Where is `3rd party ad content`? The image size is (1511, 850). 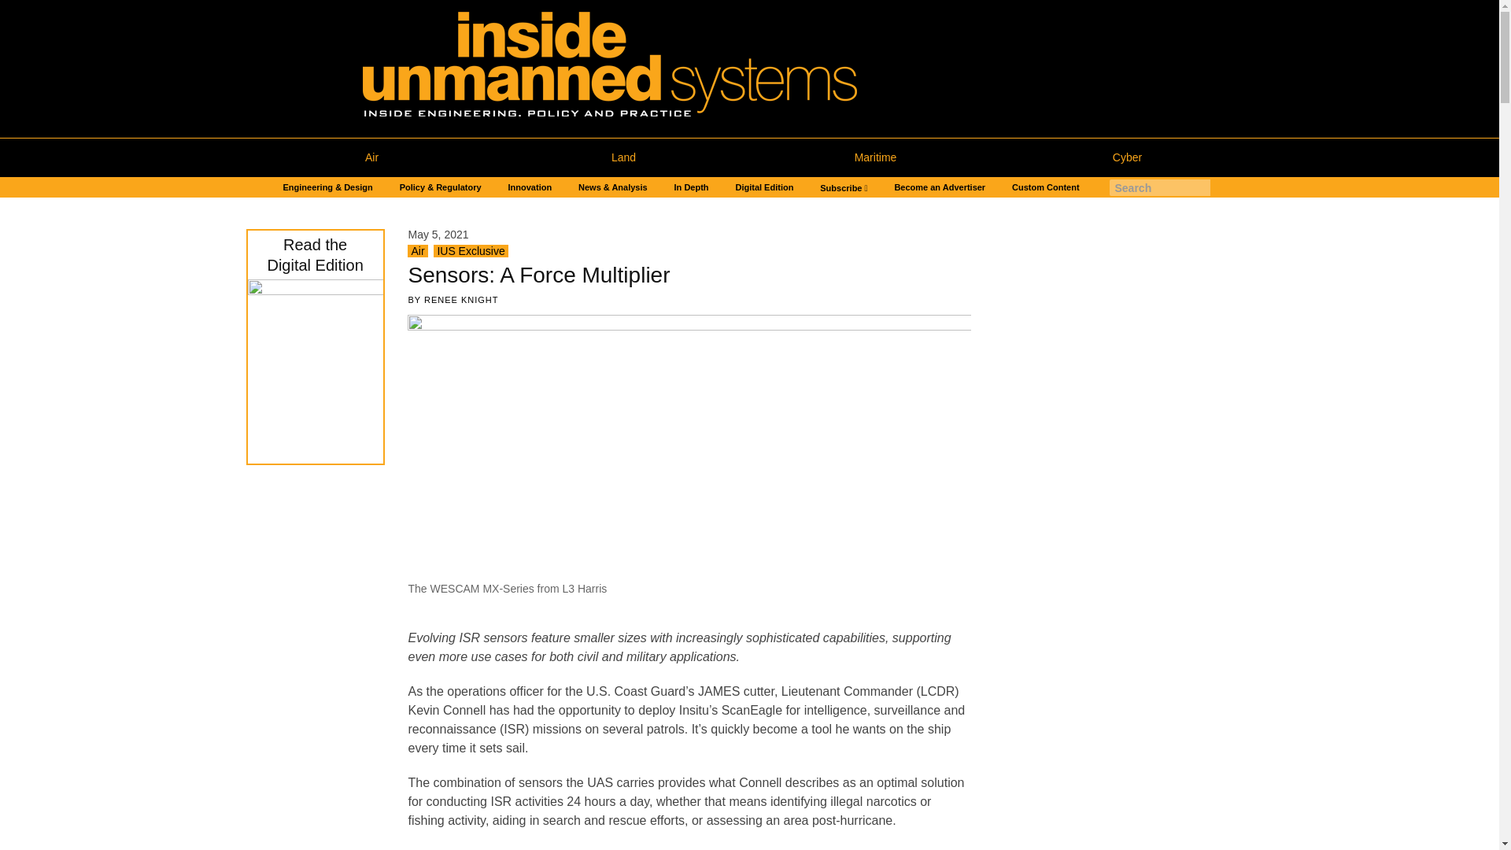 3rd party ad content is located at coordinates (1114, 540).